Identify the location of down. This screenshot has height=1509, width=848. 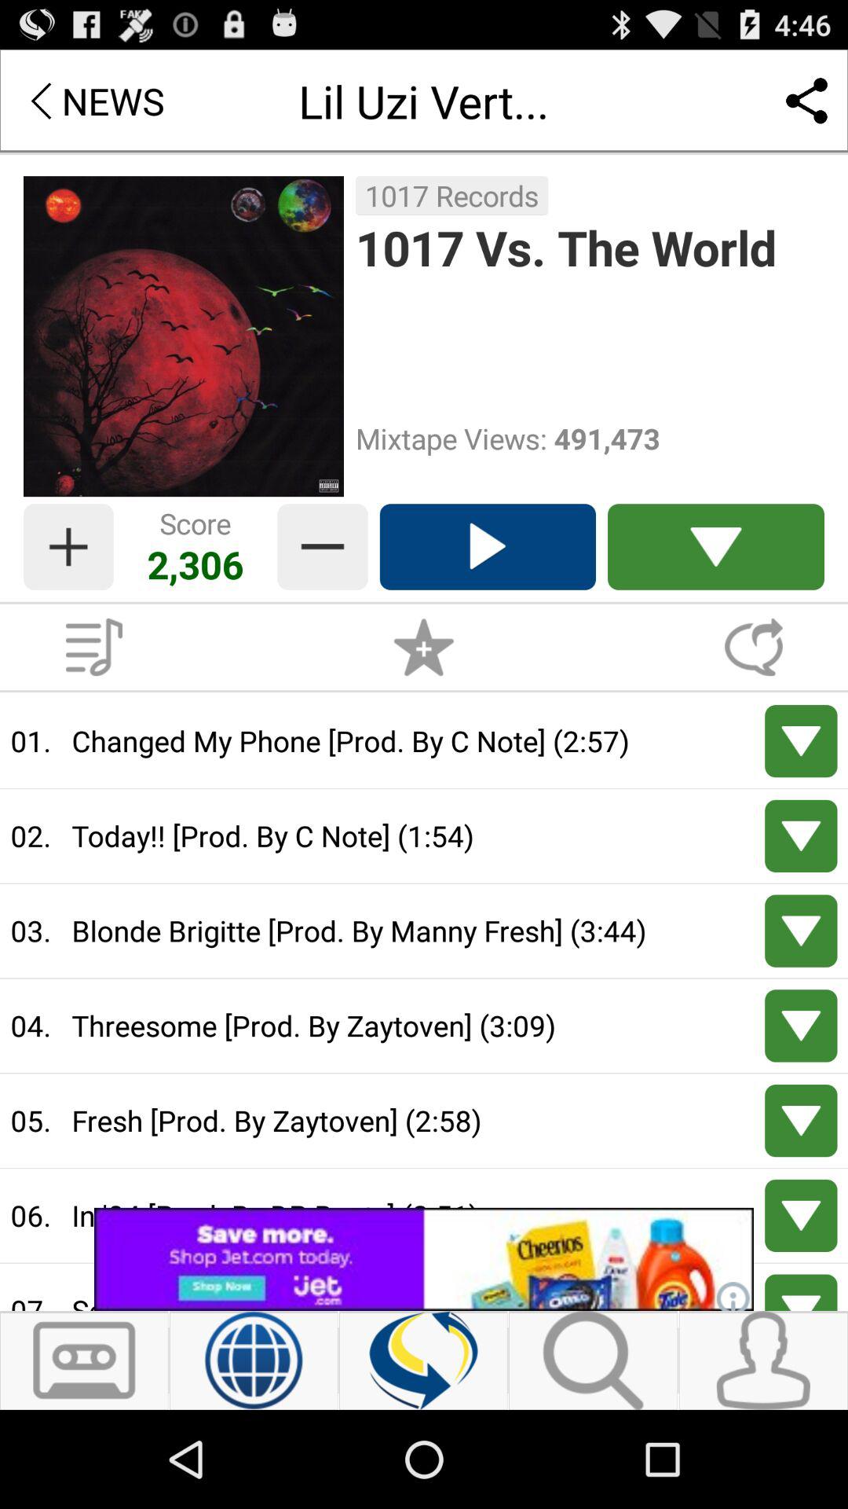
(801, 741).